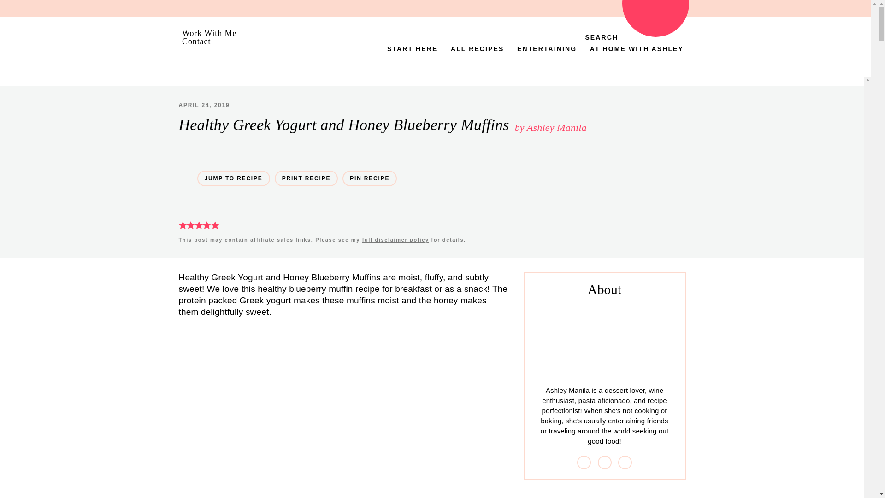 The width and height of the screenshot is (885, 498). What do you see at coordinates (547, 49) in the screenshot?
I see `ENTERTAINING` at bounding box center [547, 49].